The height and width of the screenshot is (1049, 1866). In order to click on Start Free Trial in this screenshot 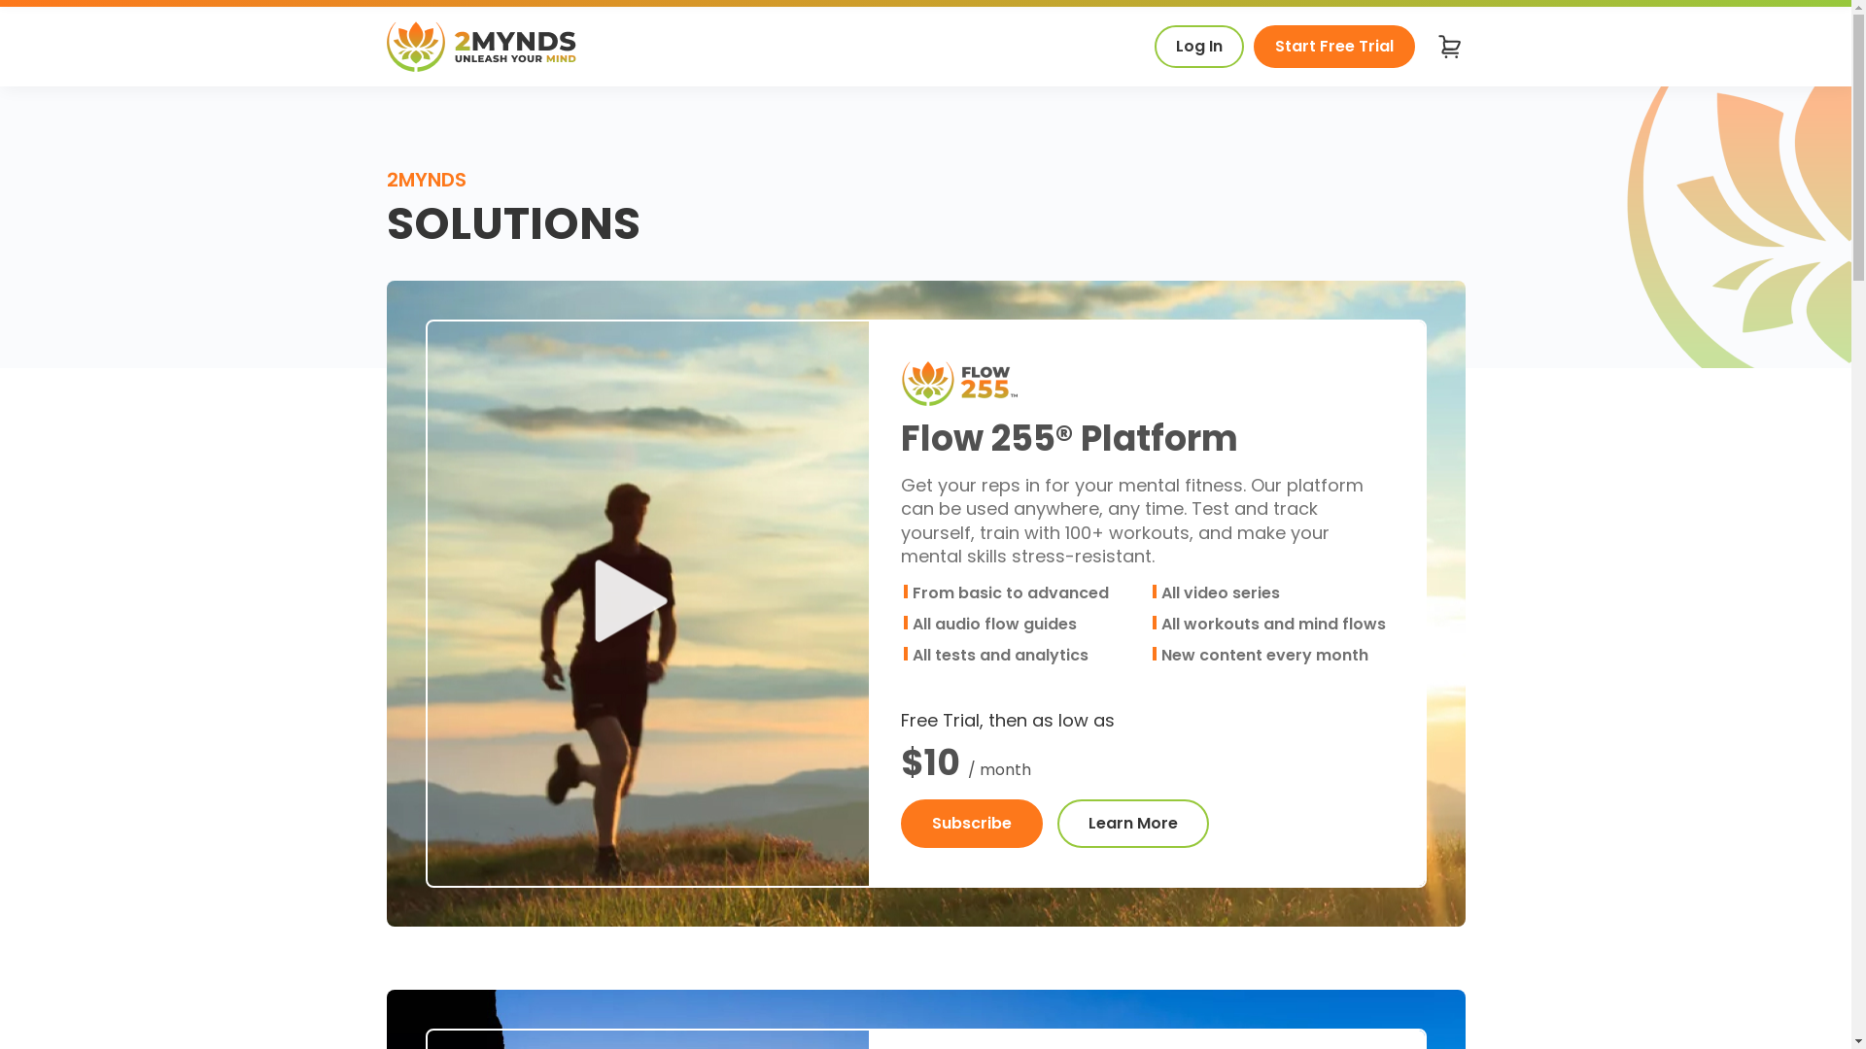, I will do `click(1334, 47)`.